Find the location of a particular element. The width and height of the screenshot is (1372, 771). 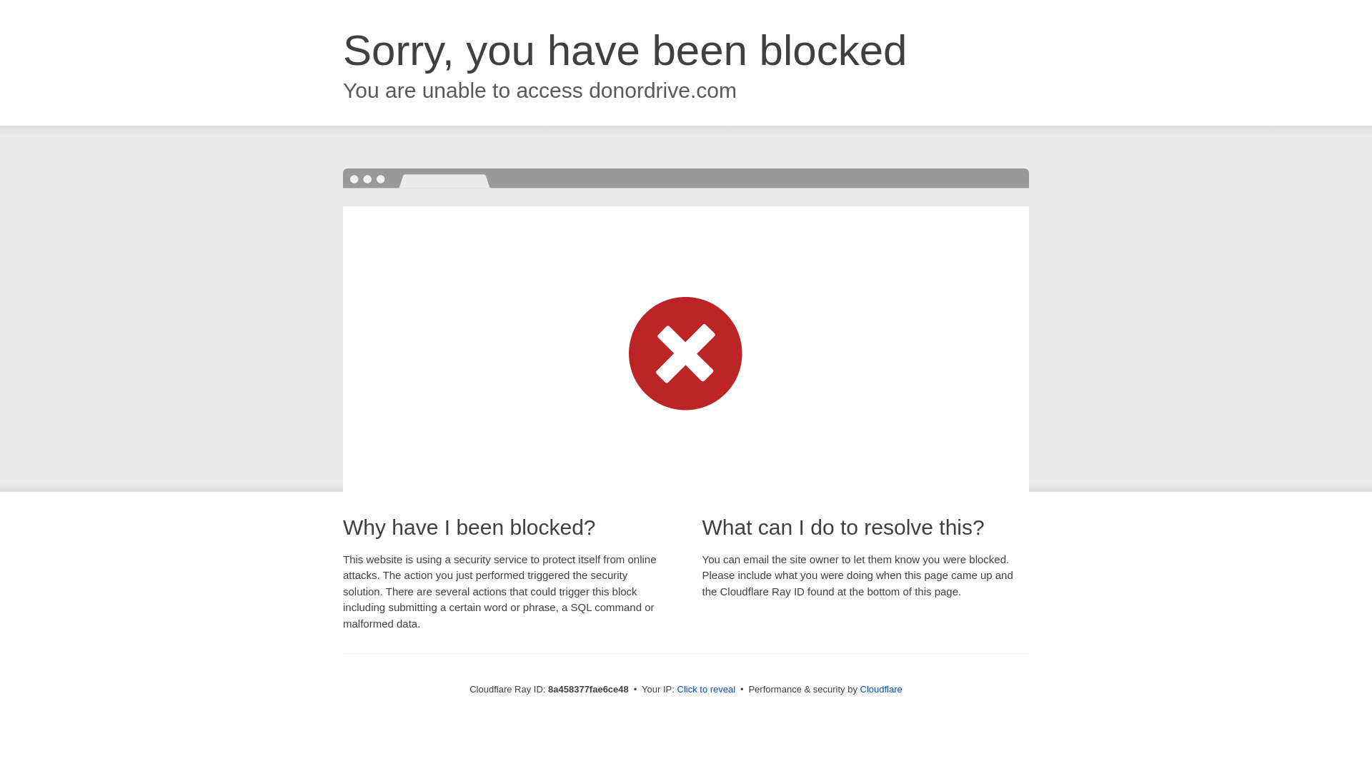

Cloudflare is located at coordinates (881, 689).